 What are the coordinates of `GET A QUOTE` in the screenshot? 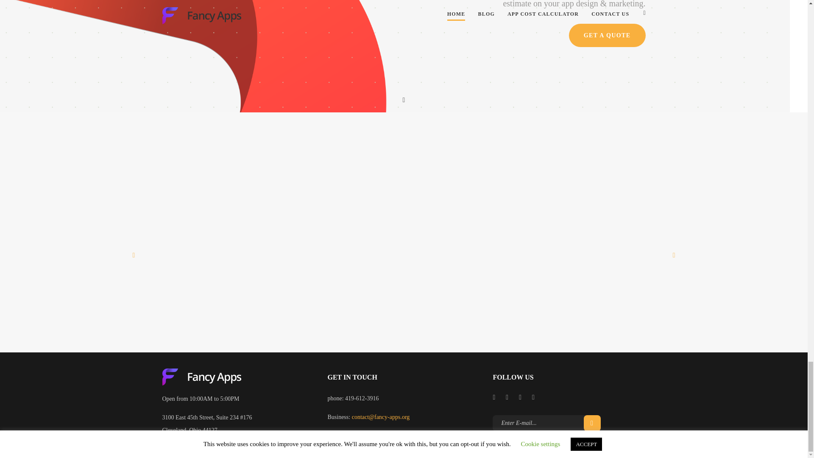 It's located at (607, 36).